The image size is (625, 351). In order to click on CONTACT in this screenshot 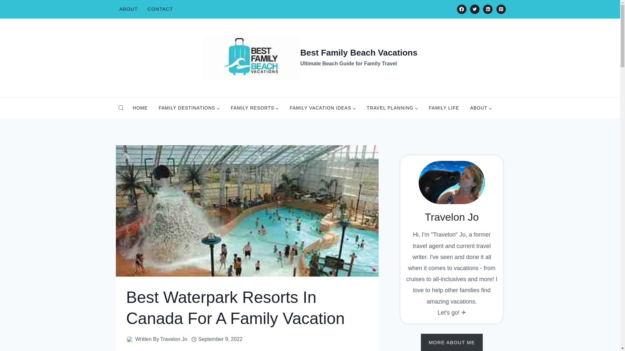, I will do `click(160, 9)`.